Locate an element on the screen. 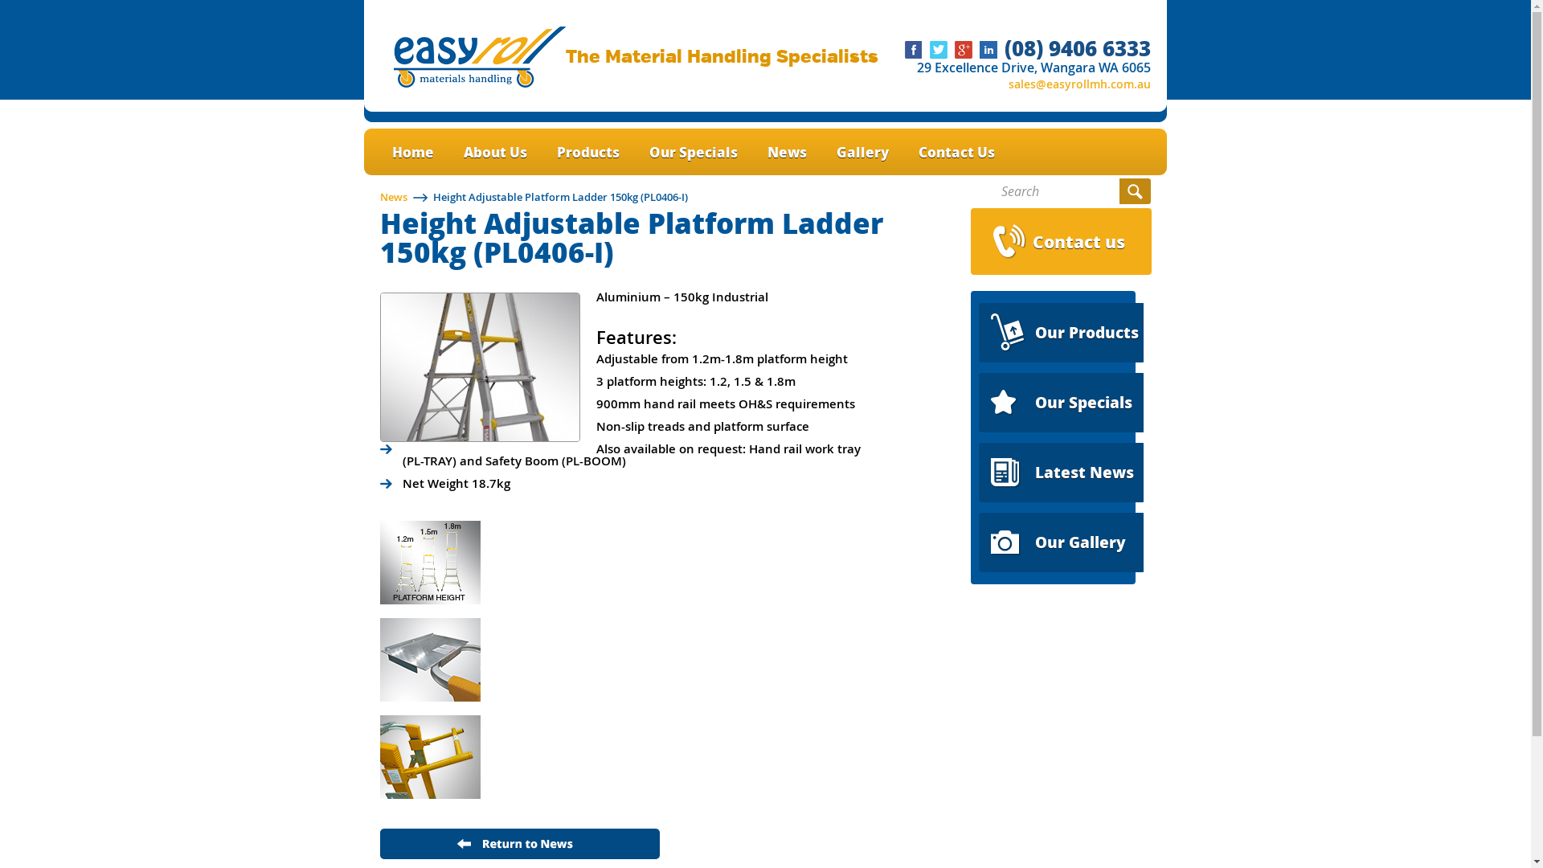  Contact us is located at coordinates (1061, 241).